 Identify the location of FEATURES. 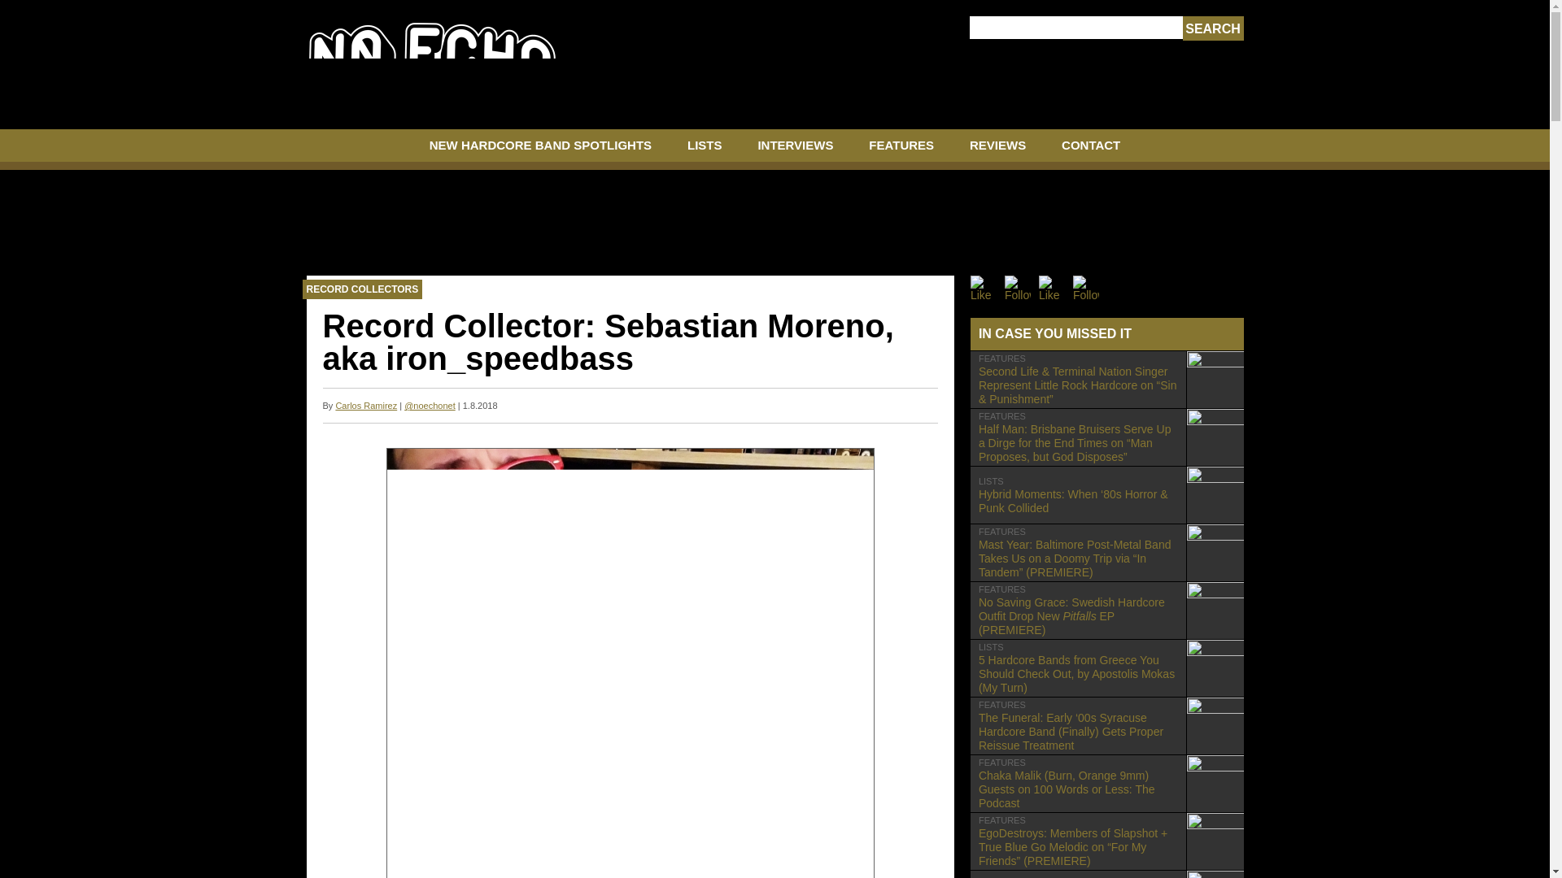
(901, 150).